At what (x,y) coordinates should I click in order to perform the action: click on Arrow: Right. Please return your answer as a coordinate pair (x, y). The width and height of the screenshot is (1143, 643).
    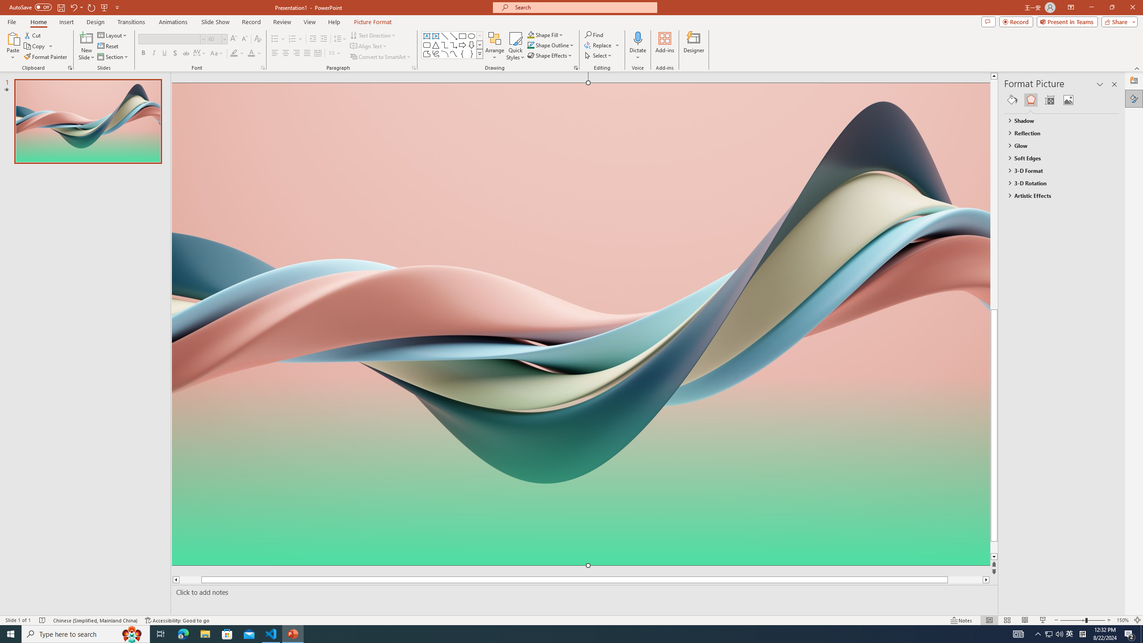
    Looking at the image, I should click on (463, 45).